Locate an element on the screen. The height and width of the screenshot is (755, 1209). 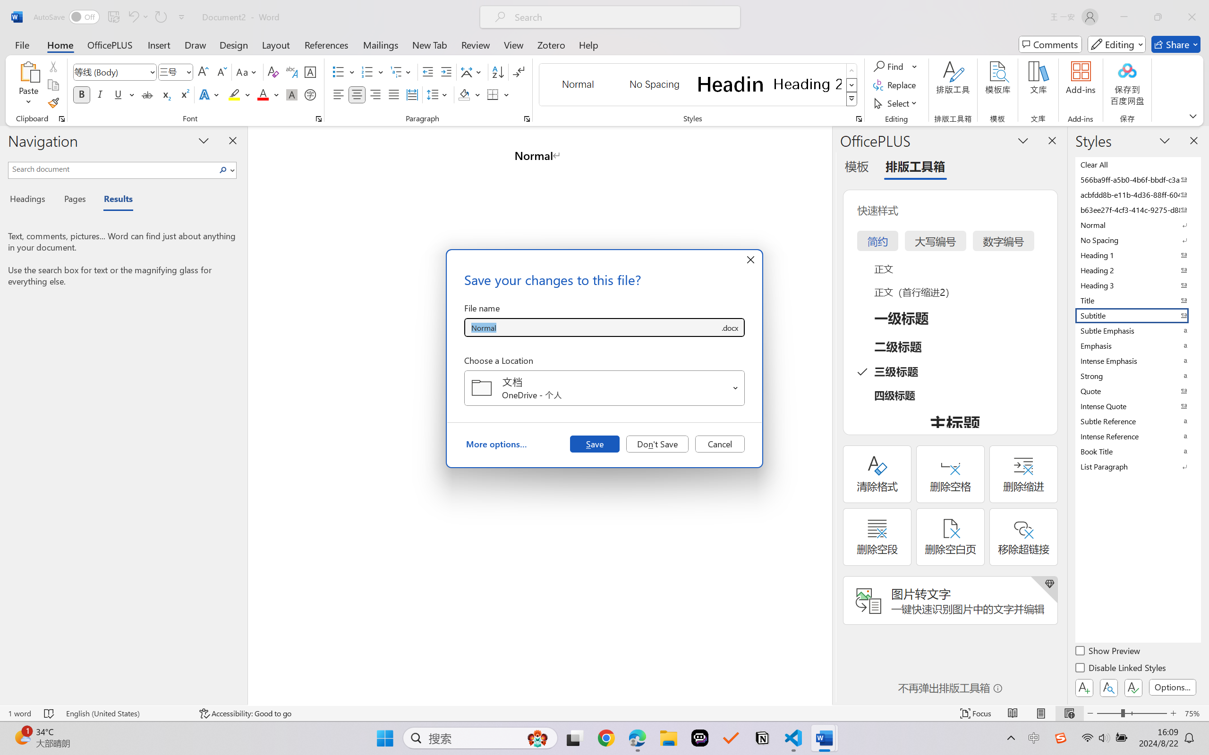
Class: MsoCommandBar is located at coordinates (604, 713).